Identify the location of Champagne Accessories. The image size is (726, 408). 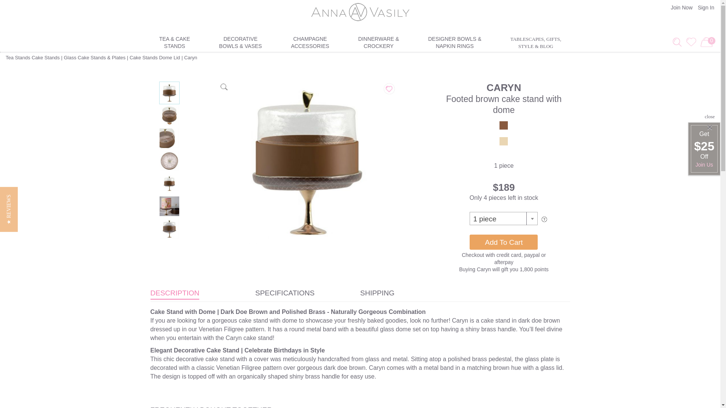
(705, 8).